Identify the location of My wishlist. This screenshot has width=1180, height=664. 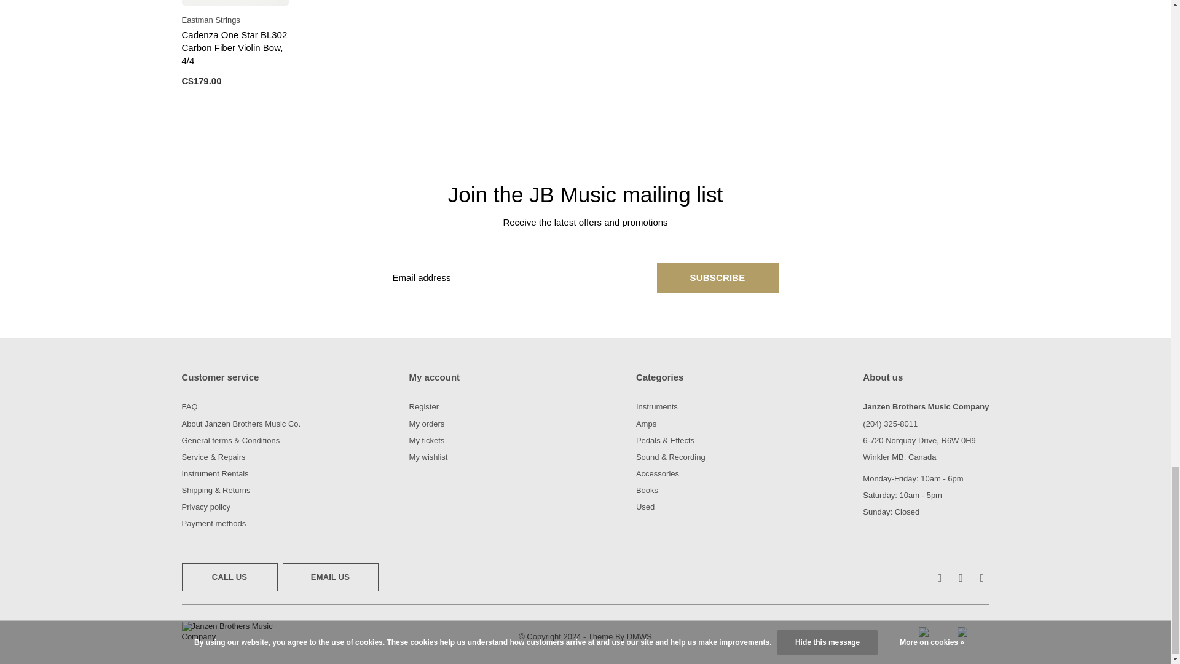
(429, 456).